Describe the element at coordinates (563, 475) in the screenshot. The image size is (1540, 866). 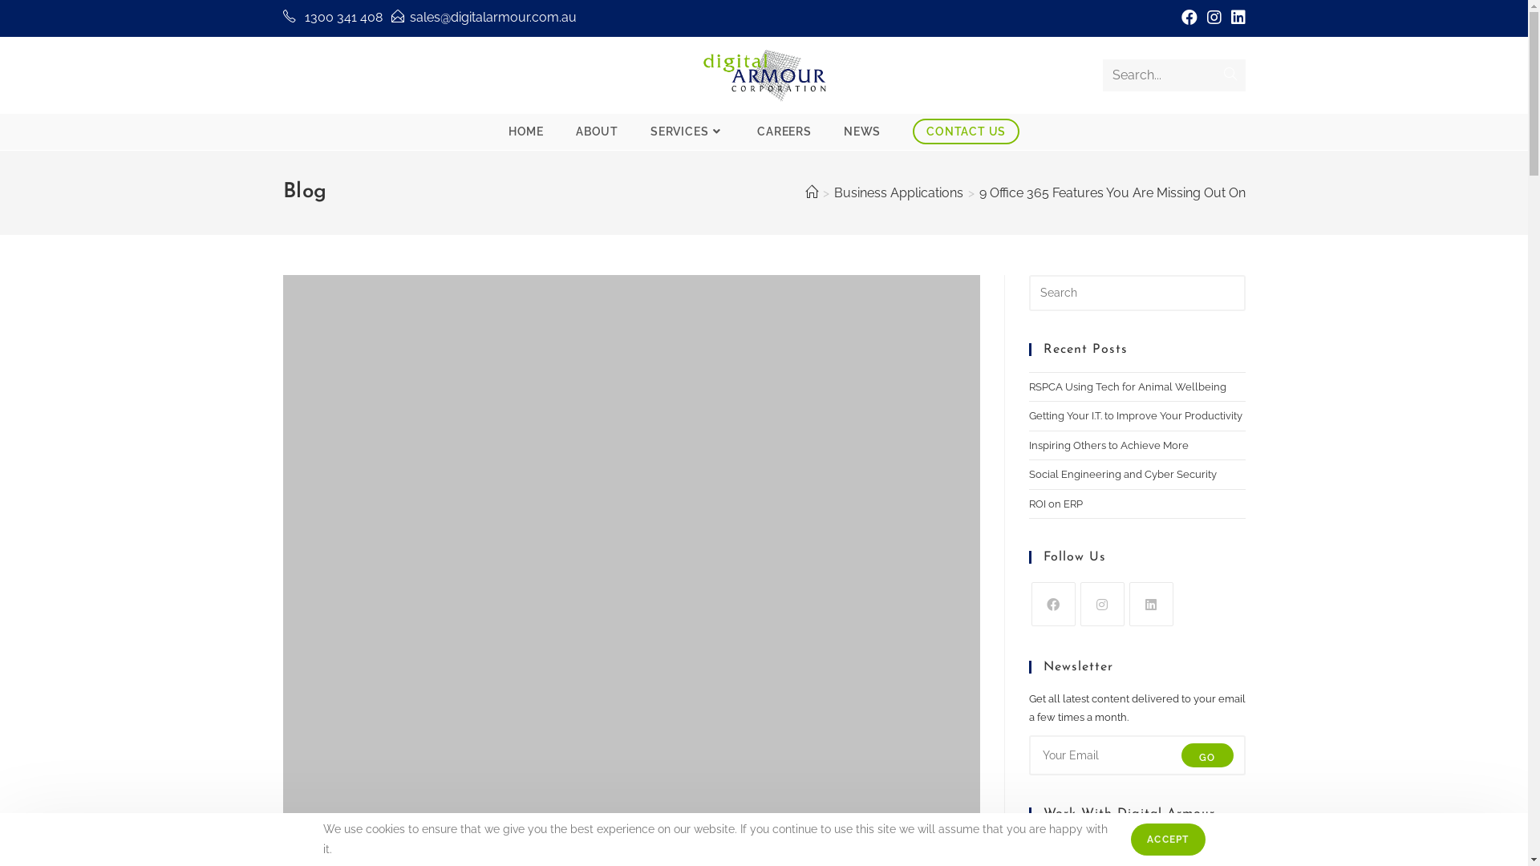
I see `RSPCA Using Tech for Animal Wellbeing` at that location.